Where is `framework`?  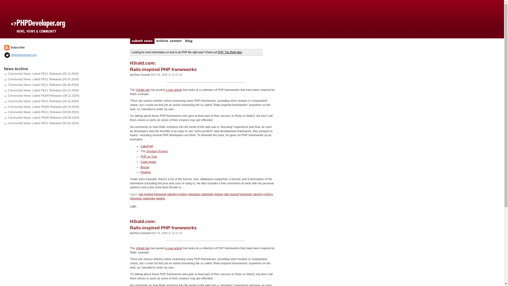
framework is located at coordinates (160, 194).